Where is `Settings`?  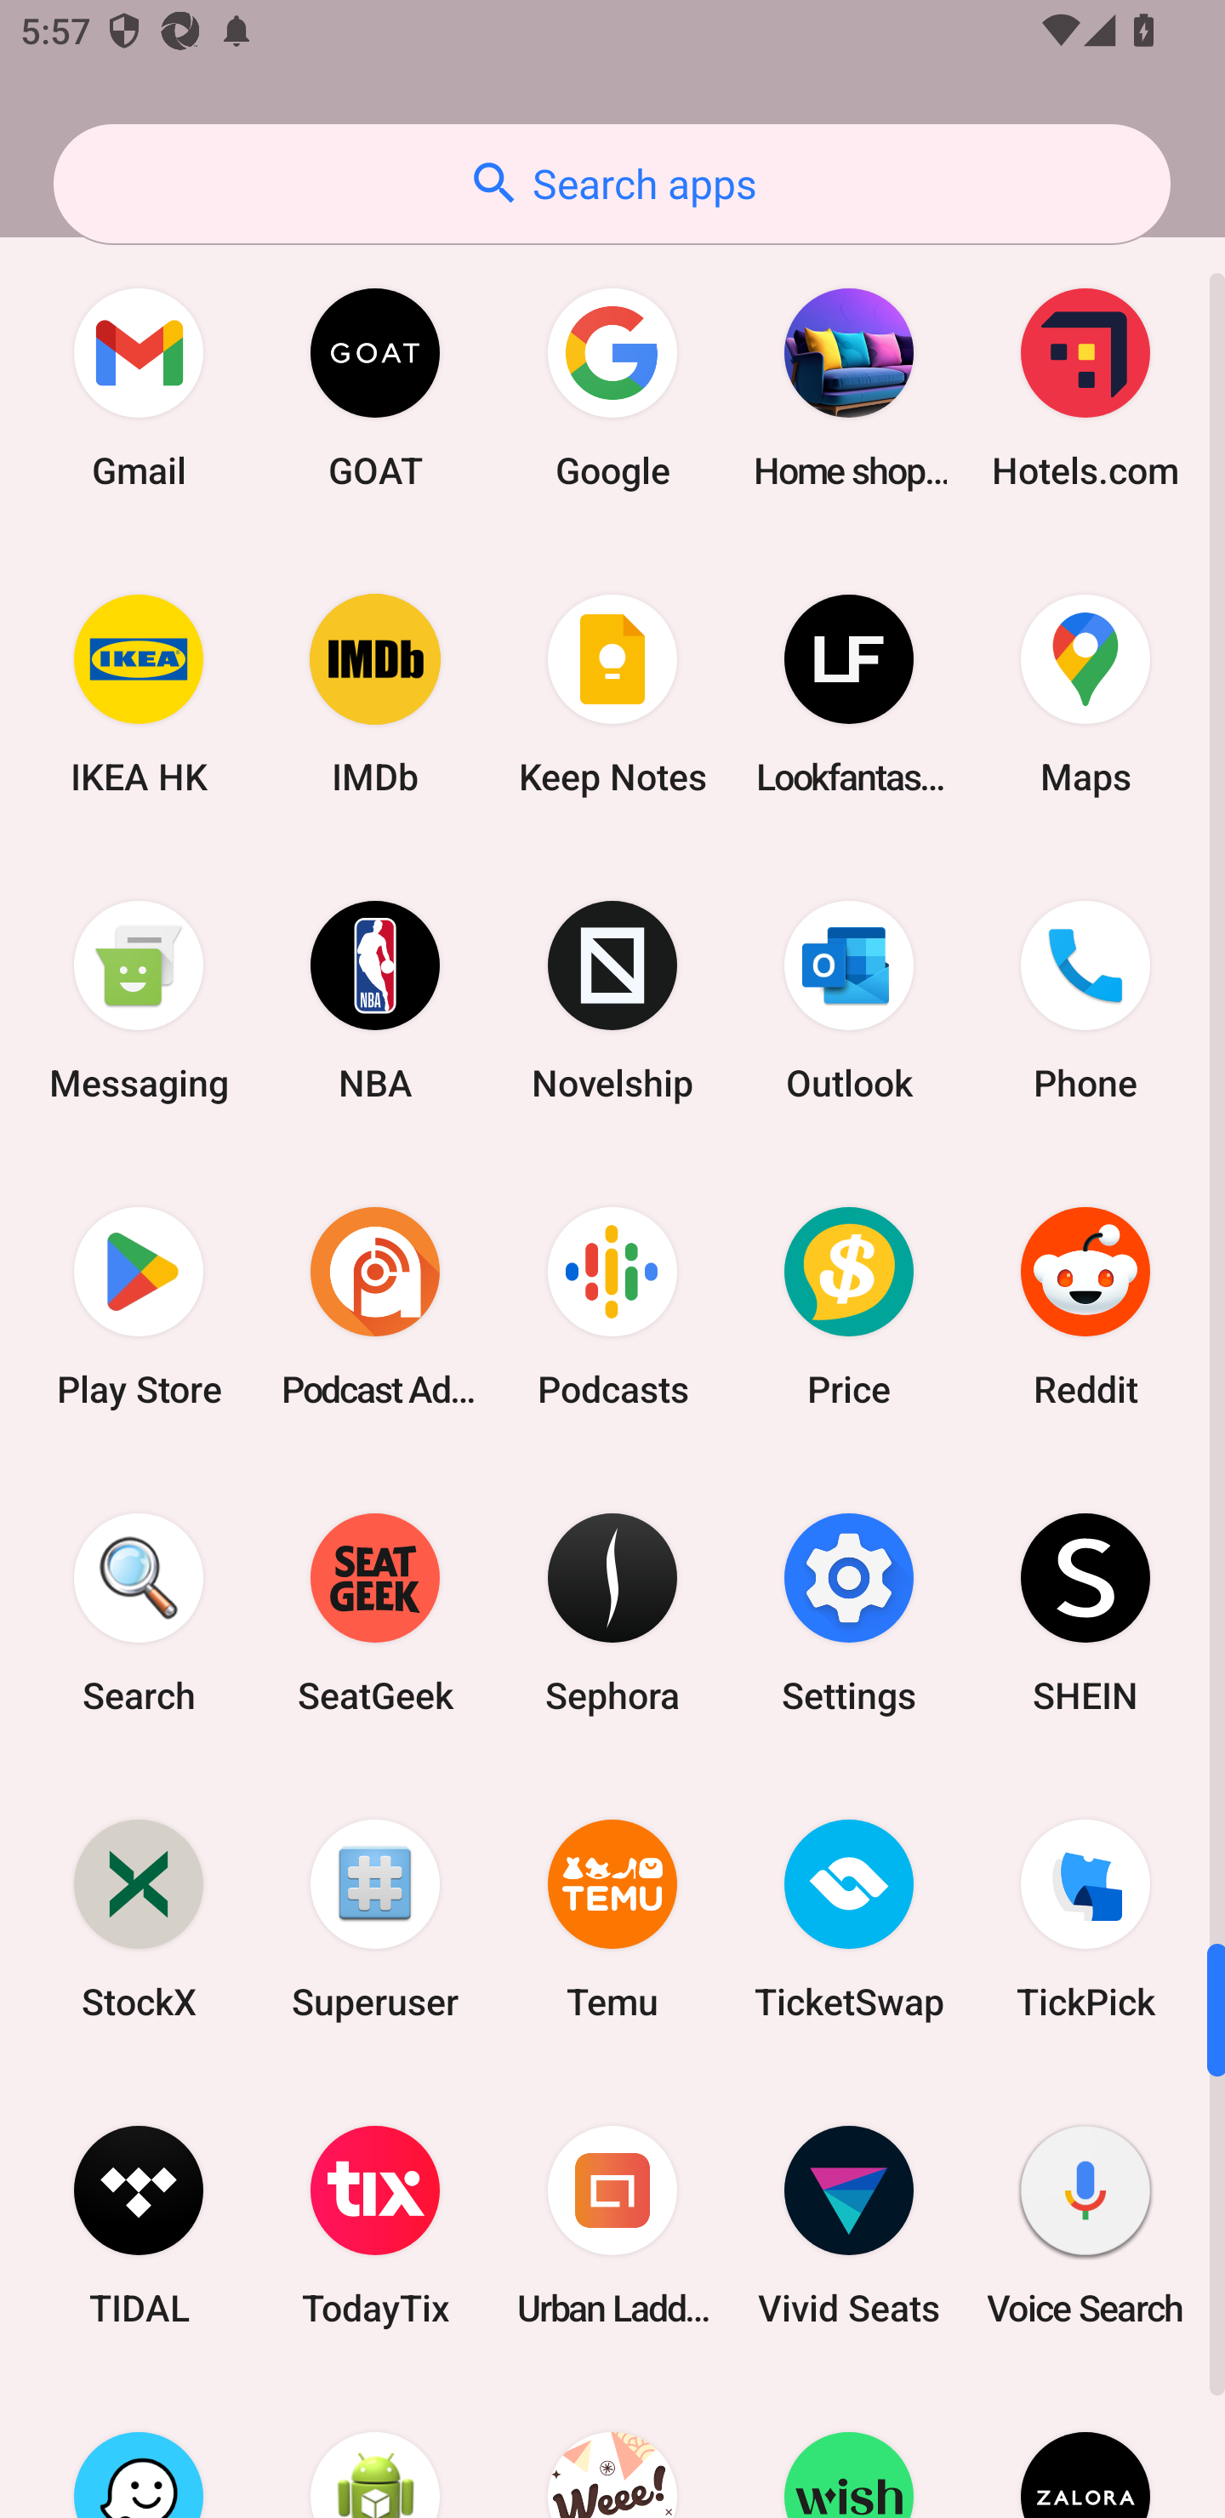 Settings is located at coordinates (849, 1612).